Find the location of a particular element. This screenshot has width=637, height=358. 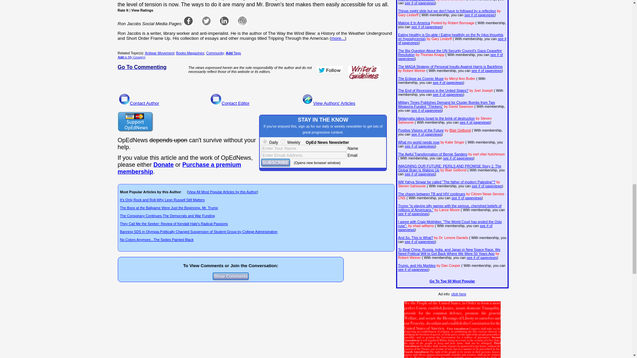

View Authors' Articles is located at coordinates (334, 103).